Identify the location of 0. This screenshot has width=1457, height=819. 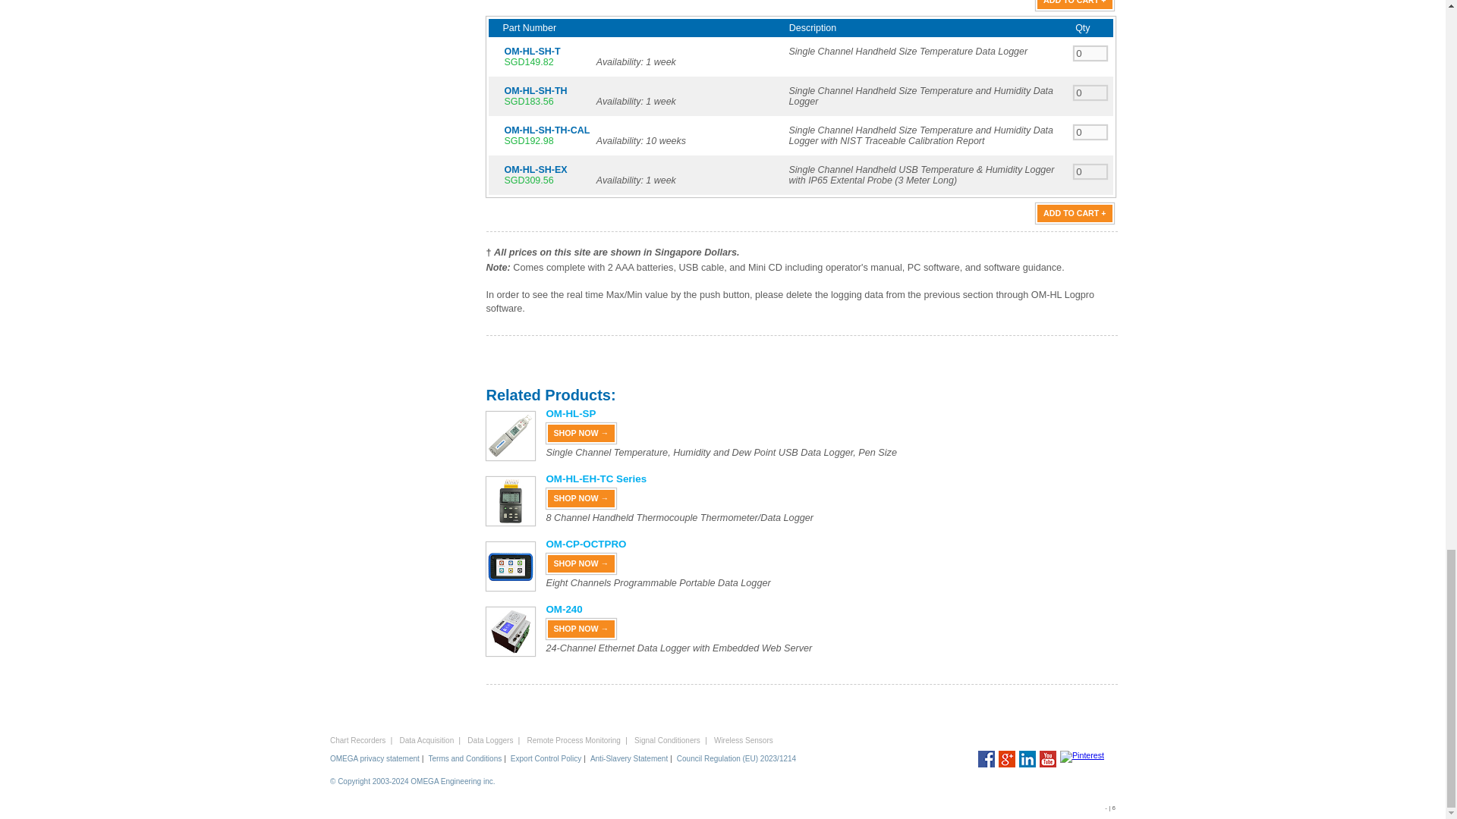
(1090, 53).